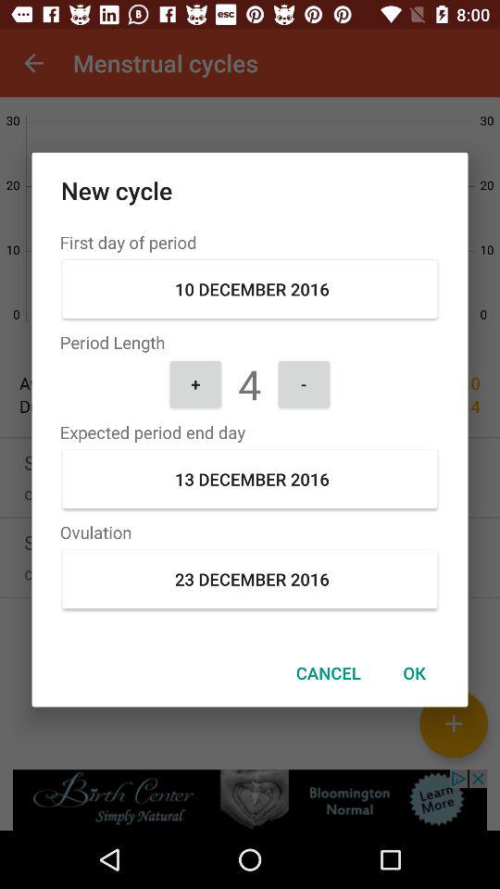 The height and width of the screenshot is (889, 500). I want to click on swipe to - icon, so click(304, 383).